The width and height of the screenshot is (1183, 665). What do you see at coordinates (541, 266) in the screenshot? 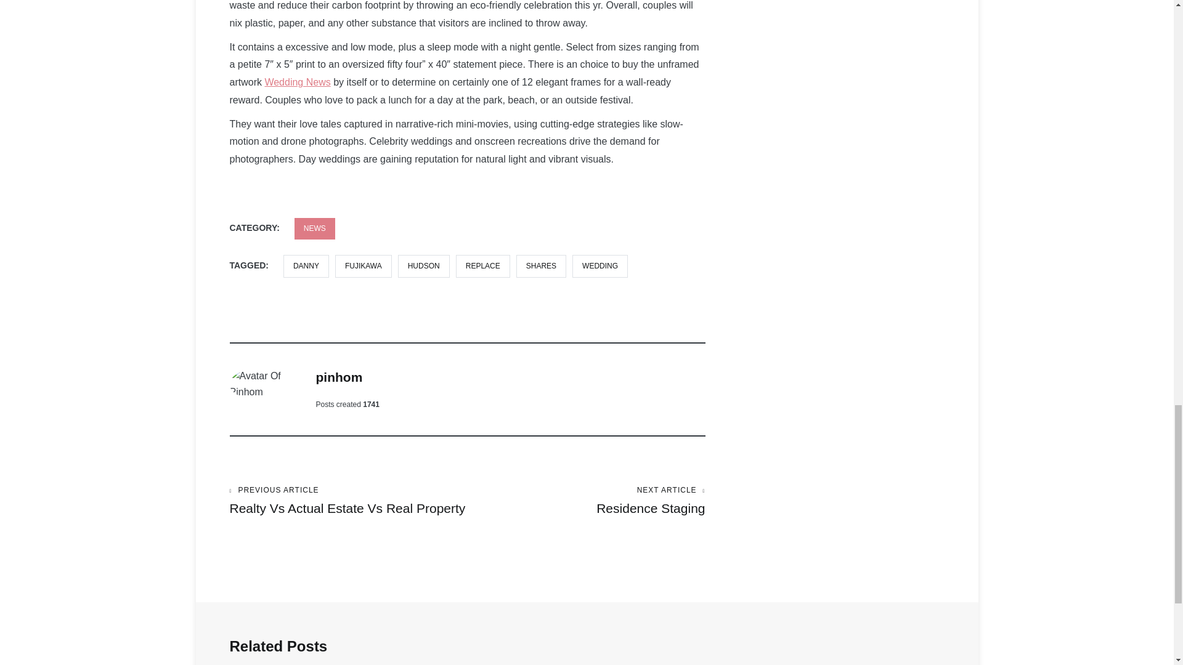
I see `NEWS` at bounding box center [541, 266].